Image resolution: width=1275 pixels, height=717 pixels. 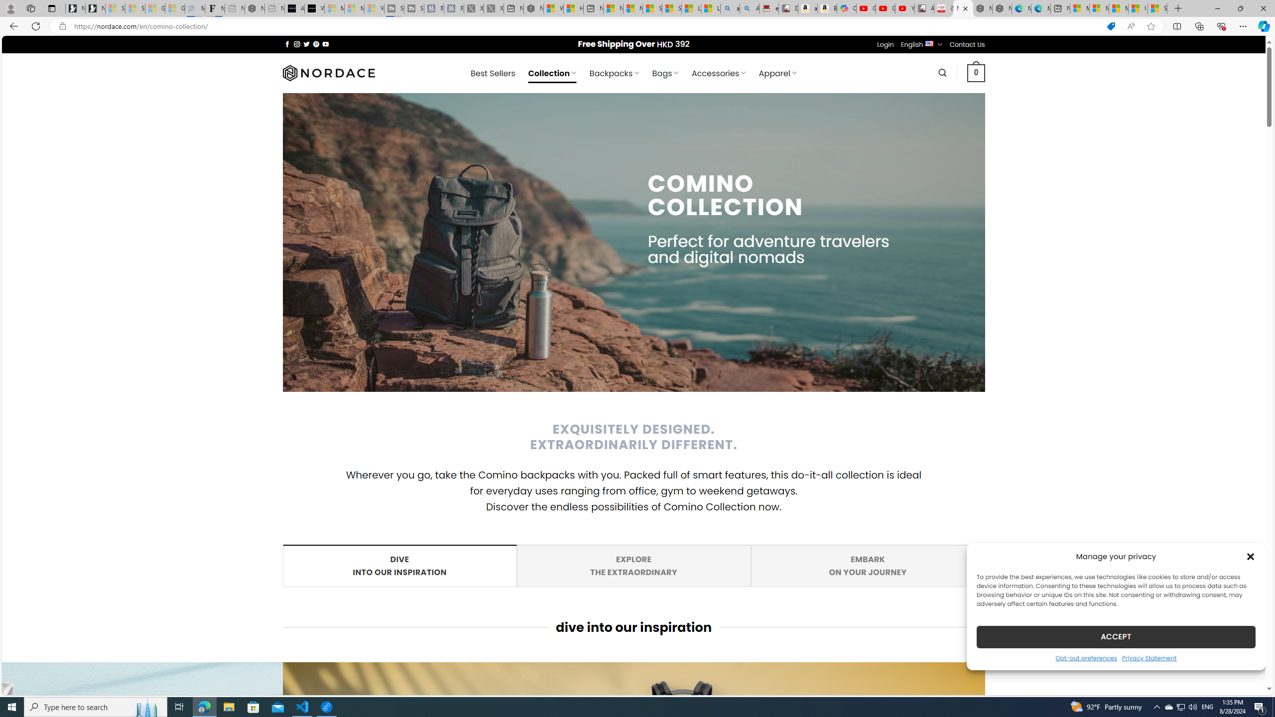 I want to click on Streaming Coverage | T3 - Sleeping, so click(x=393, y=8).